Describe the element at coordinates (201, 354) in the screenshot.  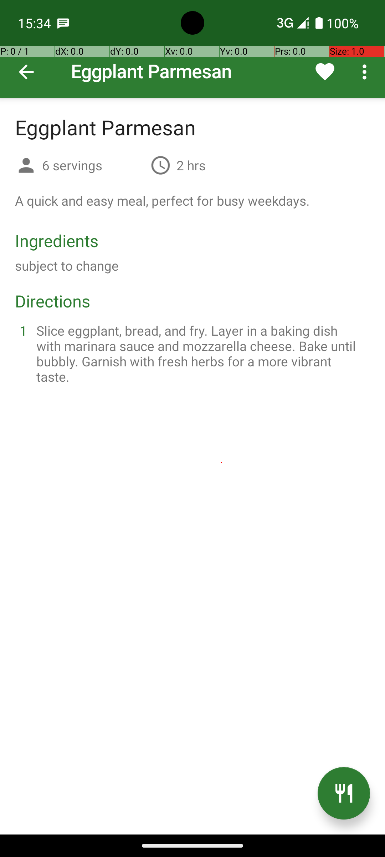
I see `Slice eggplant, bread, and fry. Layer in a baking dish with marinara sauce and mozzarella cheese. Bake until bubbly. Garnish with fresh herbs for a more vibrant taste.` at that location.